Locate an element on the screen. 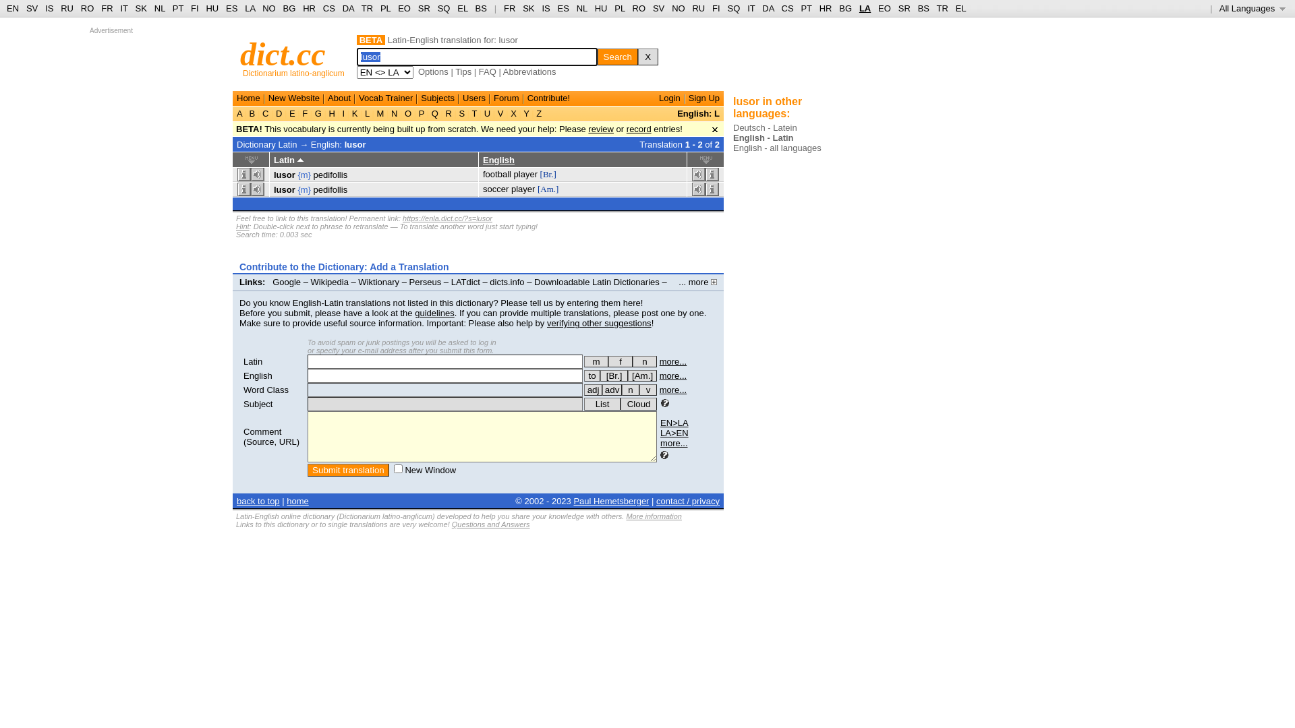  to is located at coordinates (592, 376).